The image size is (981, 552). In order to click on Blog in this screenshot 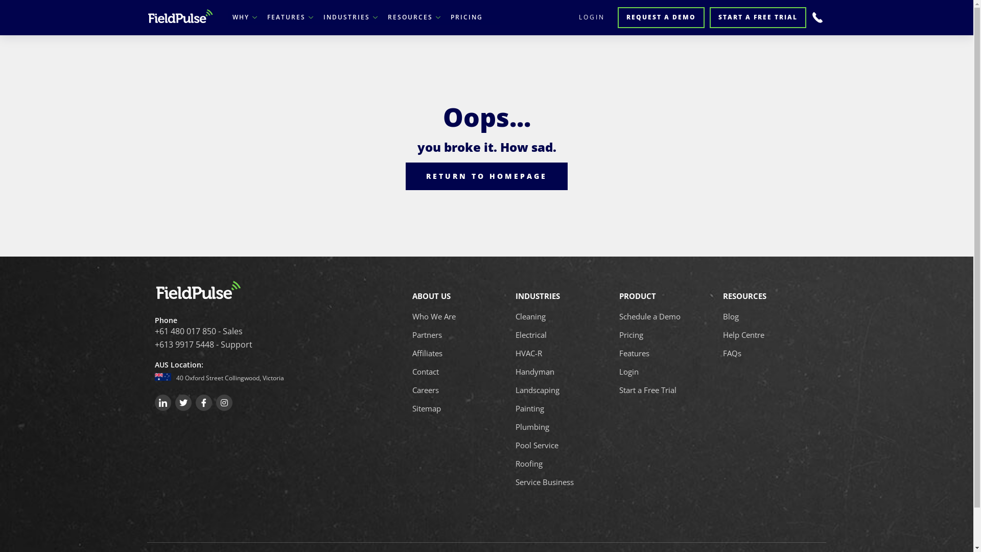, I will do `click(731, 316)`.